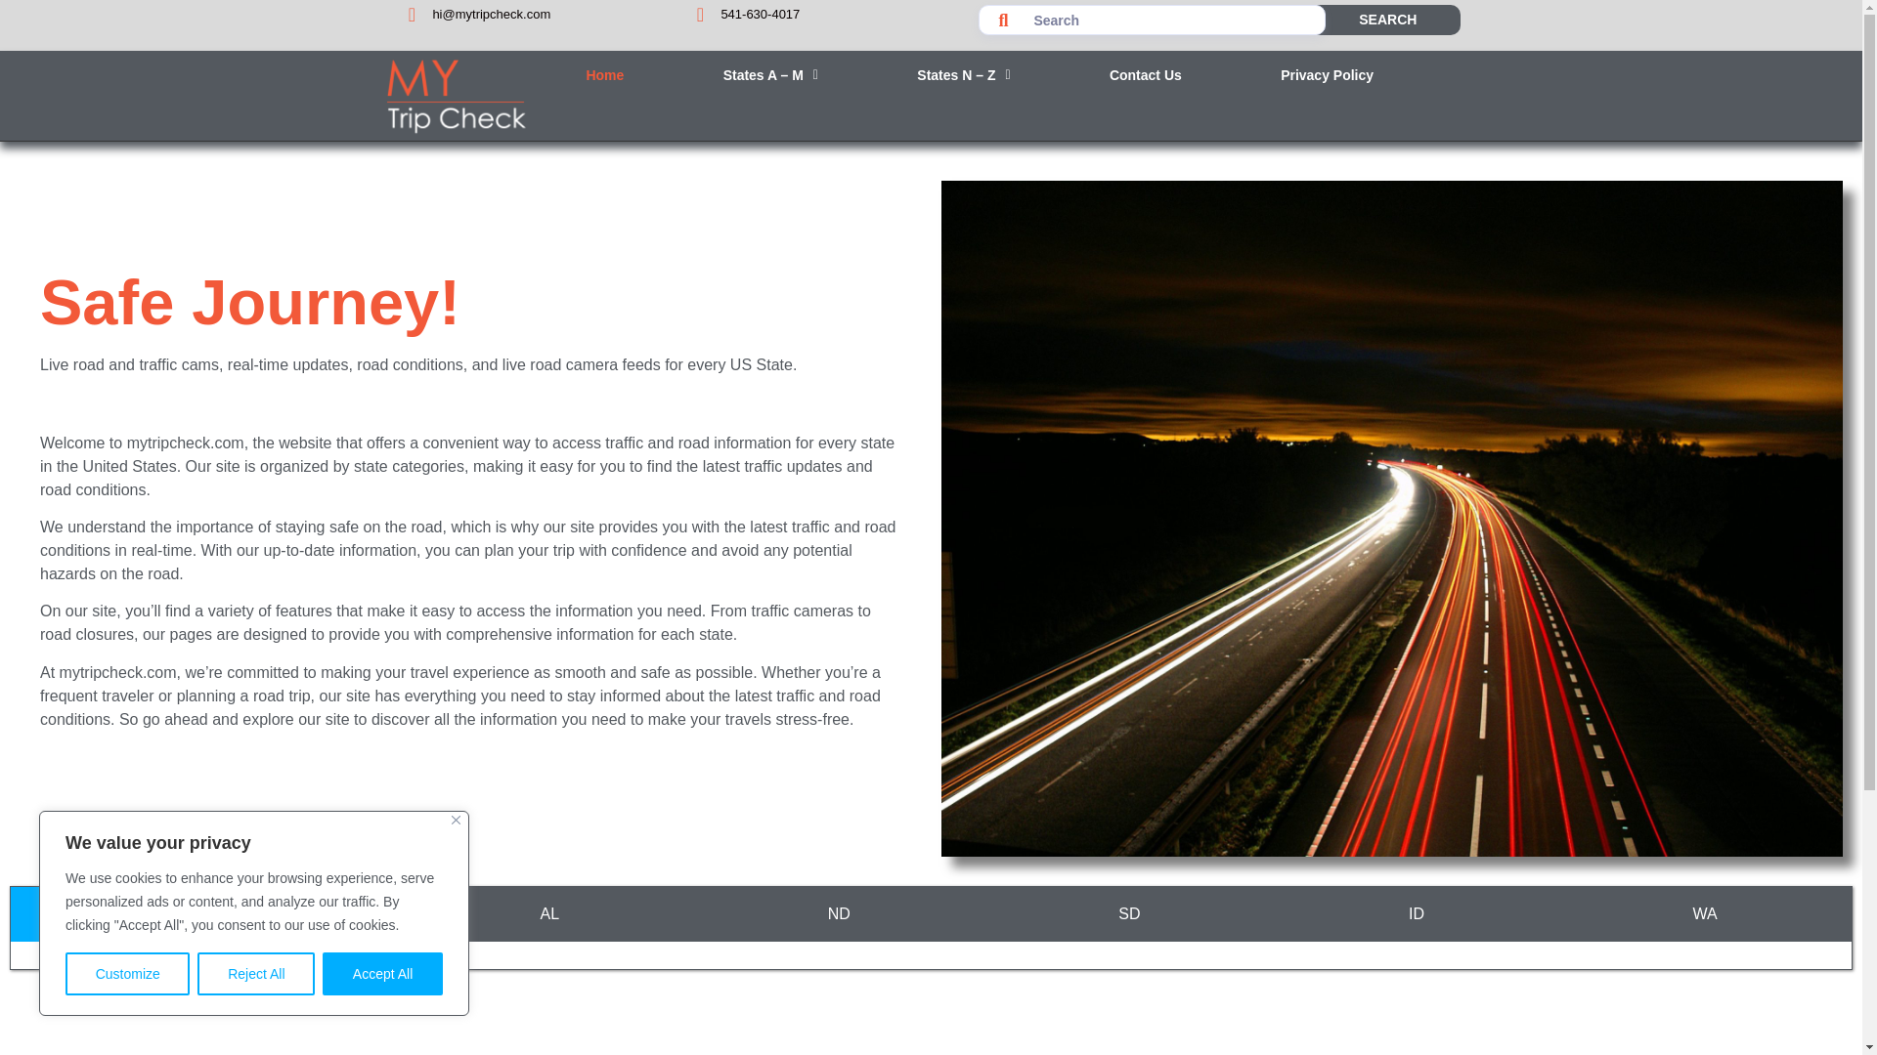 The width and height of the screenshot is (1877, 1055). I want to click on Accept All, so click(383, 974).